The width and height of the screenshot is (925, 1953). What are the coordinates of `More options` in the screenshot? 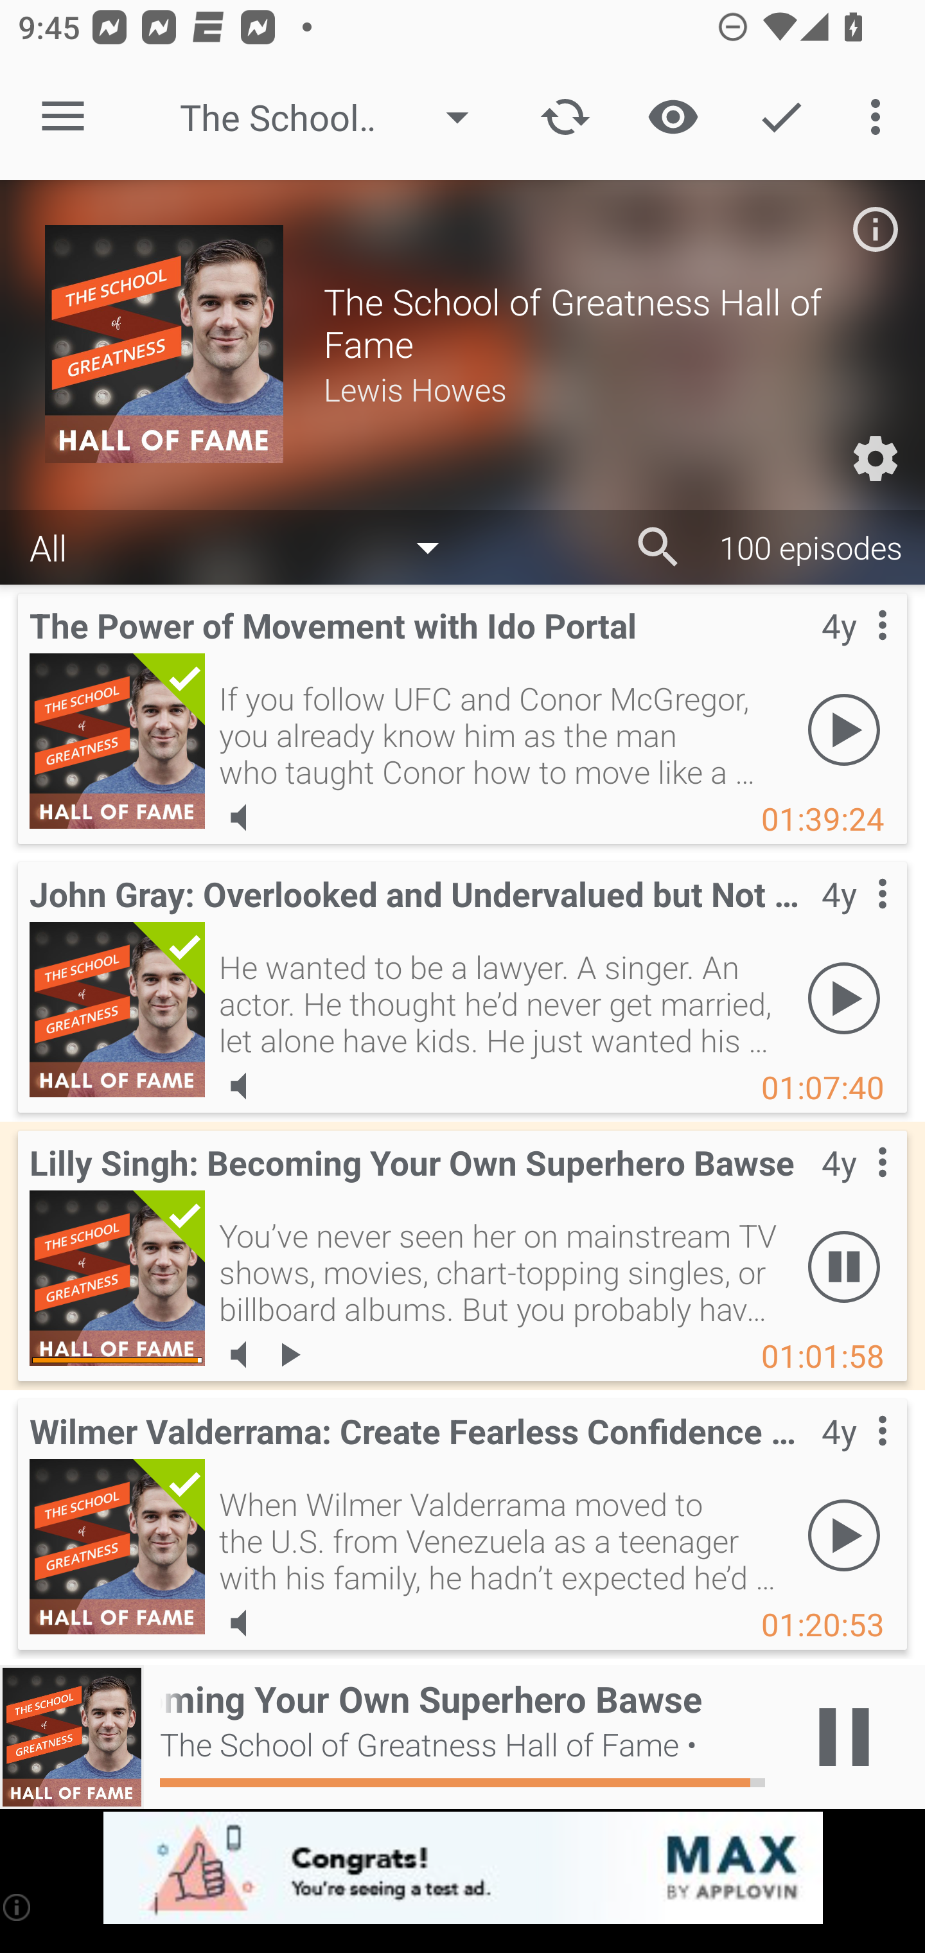 It's located at (880, 117).